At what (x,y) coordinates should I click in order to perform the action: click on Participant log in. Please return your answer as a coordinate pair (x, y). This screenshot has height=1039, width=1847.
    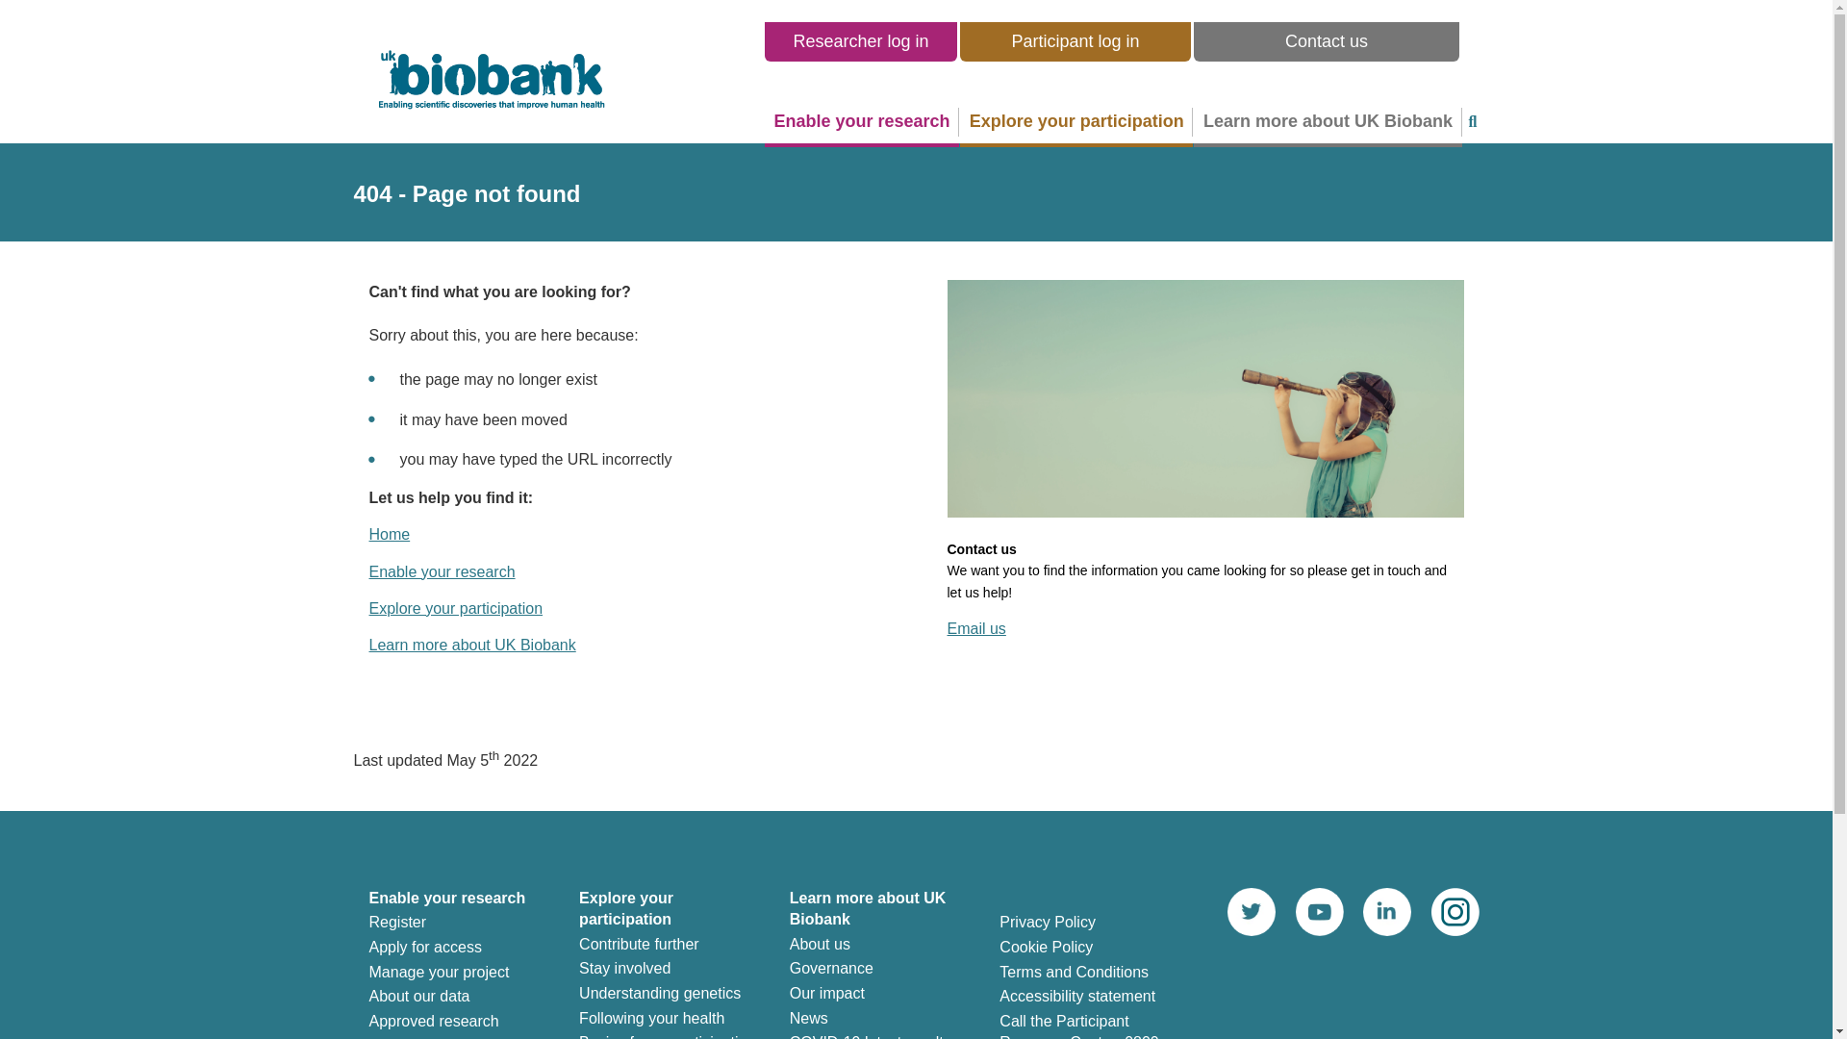
    Looking at the image, I should click on (1075, 40).